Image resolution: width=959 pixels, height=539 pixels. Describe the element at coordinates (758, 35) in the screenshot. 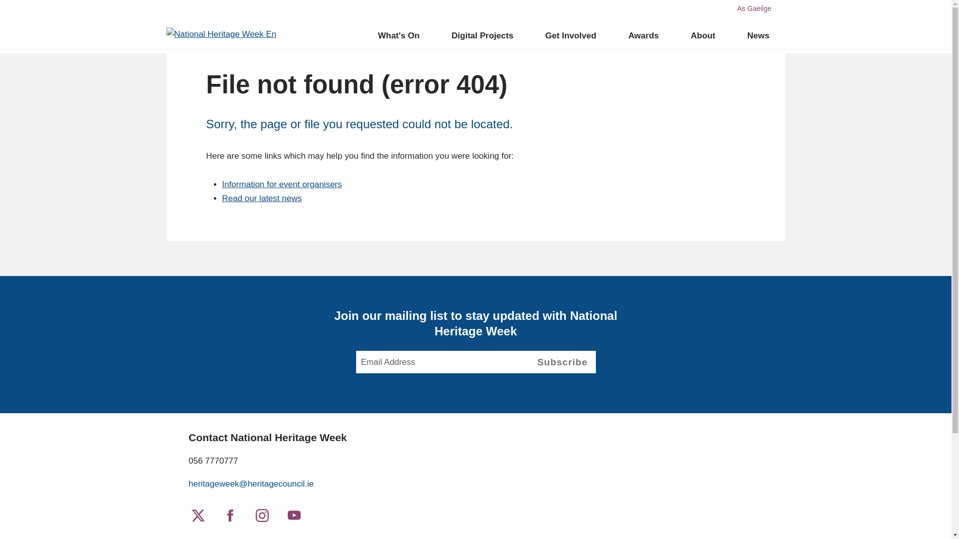

I see `News` at that location.